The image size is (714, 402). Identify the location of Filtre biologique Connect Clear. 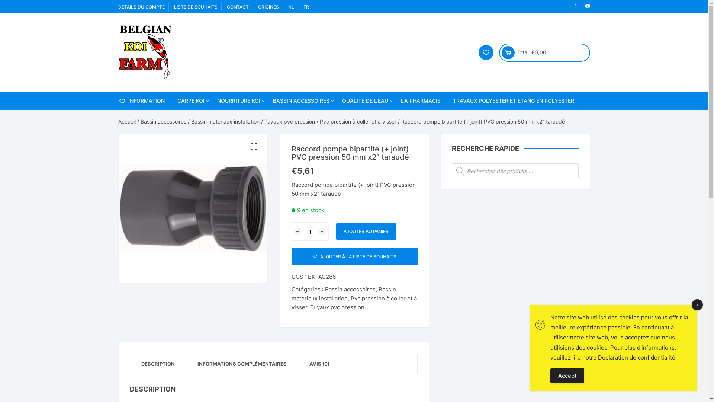
(406, 389).